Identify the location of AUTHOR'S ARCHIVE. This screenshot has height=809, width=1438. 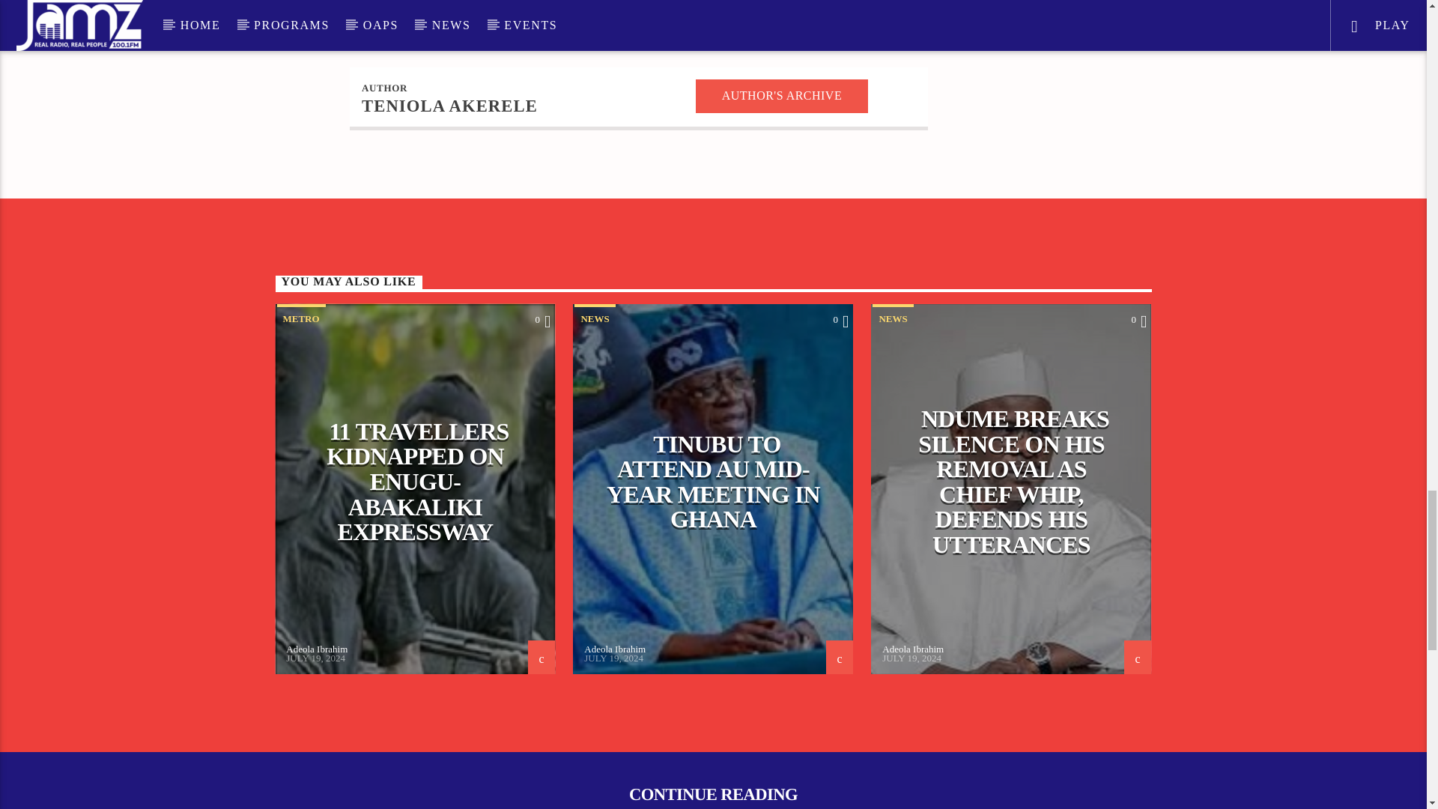
(782, 96).